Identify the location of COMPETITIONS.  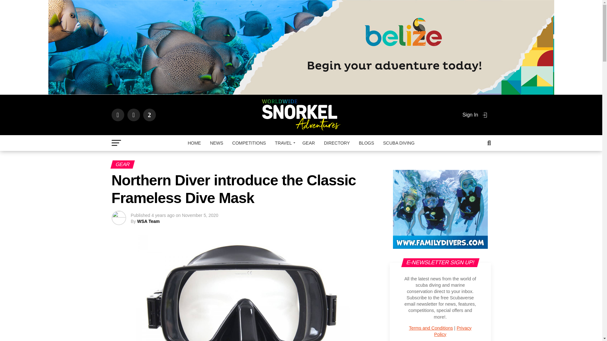
(249, 143).